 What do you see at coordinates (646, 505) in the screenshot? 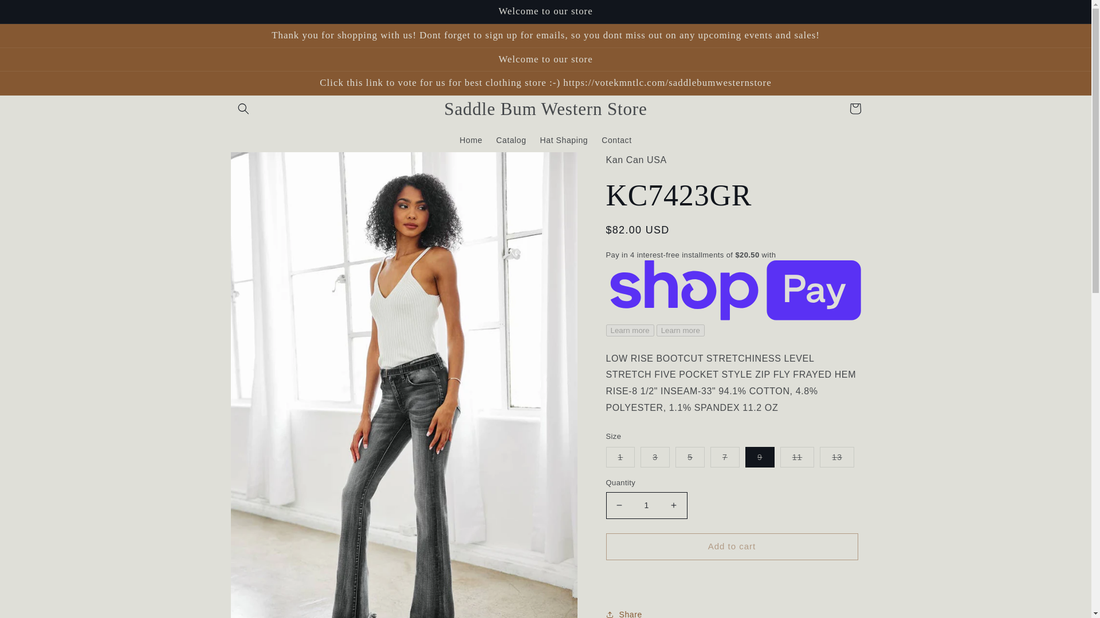
I see `1` at bounding box center [646, 505].